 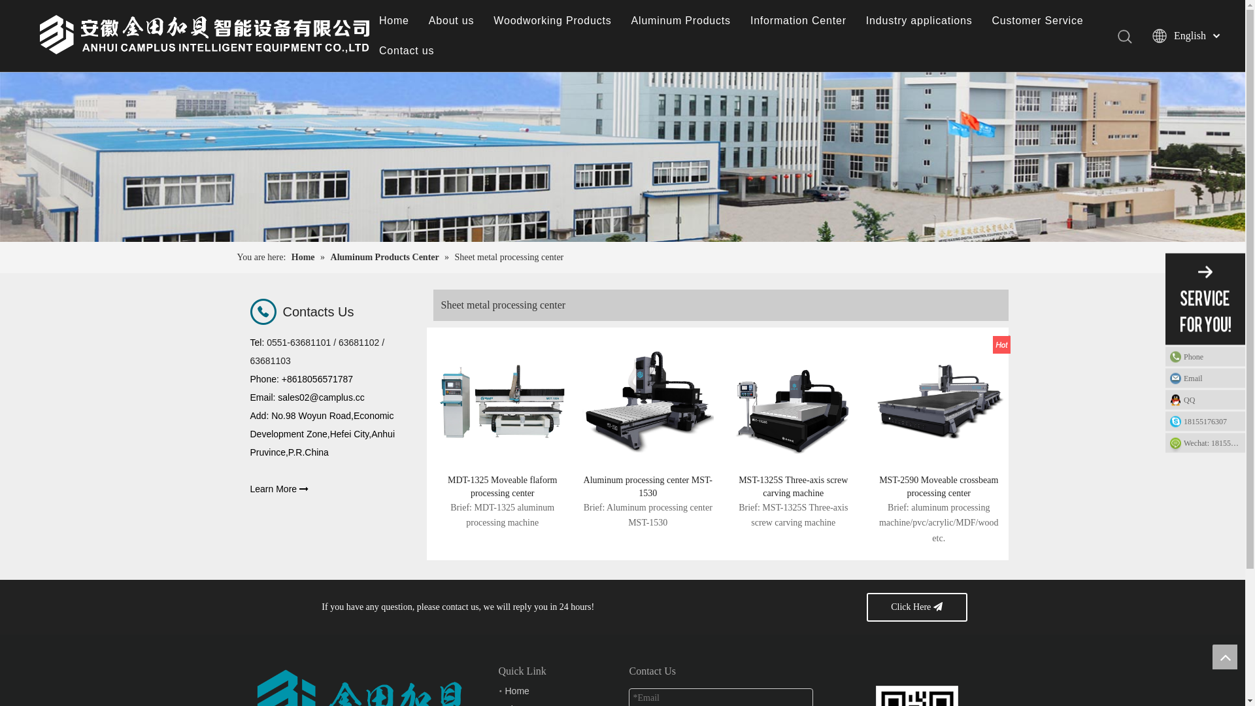 What do you see at coordinates (1225, 657) in the screenshot?
I see `top` at bounding box center [1225, 657].